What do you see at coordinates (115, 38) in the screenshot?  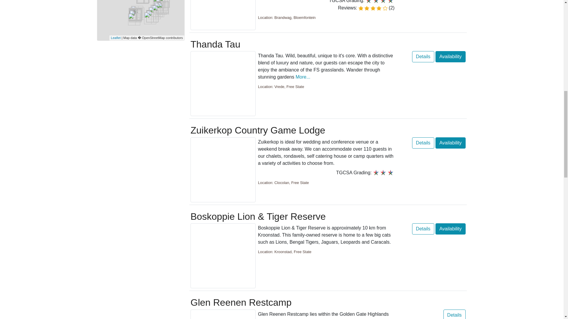 I see `A JS library for interactive maps` at bounding box center [115, 38].